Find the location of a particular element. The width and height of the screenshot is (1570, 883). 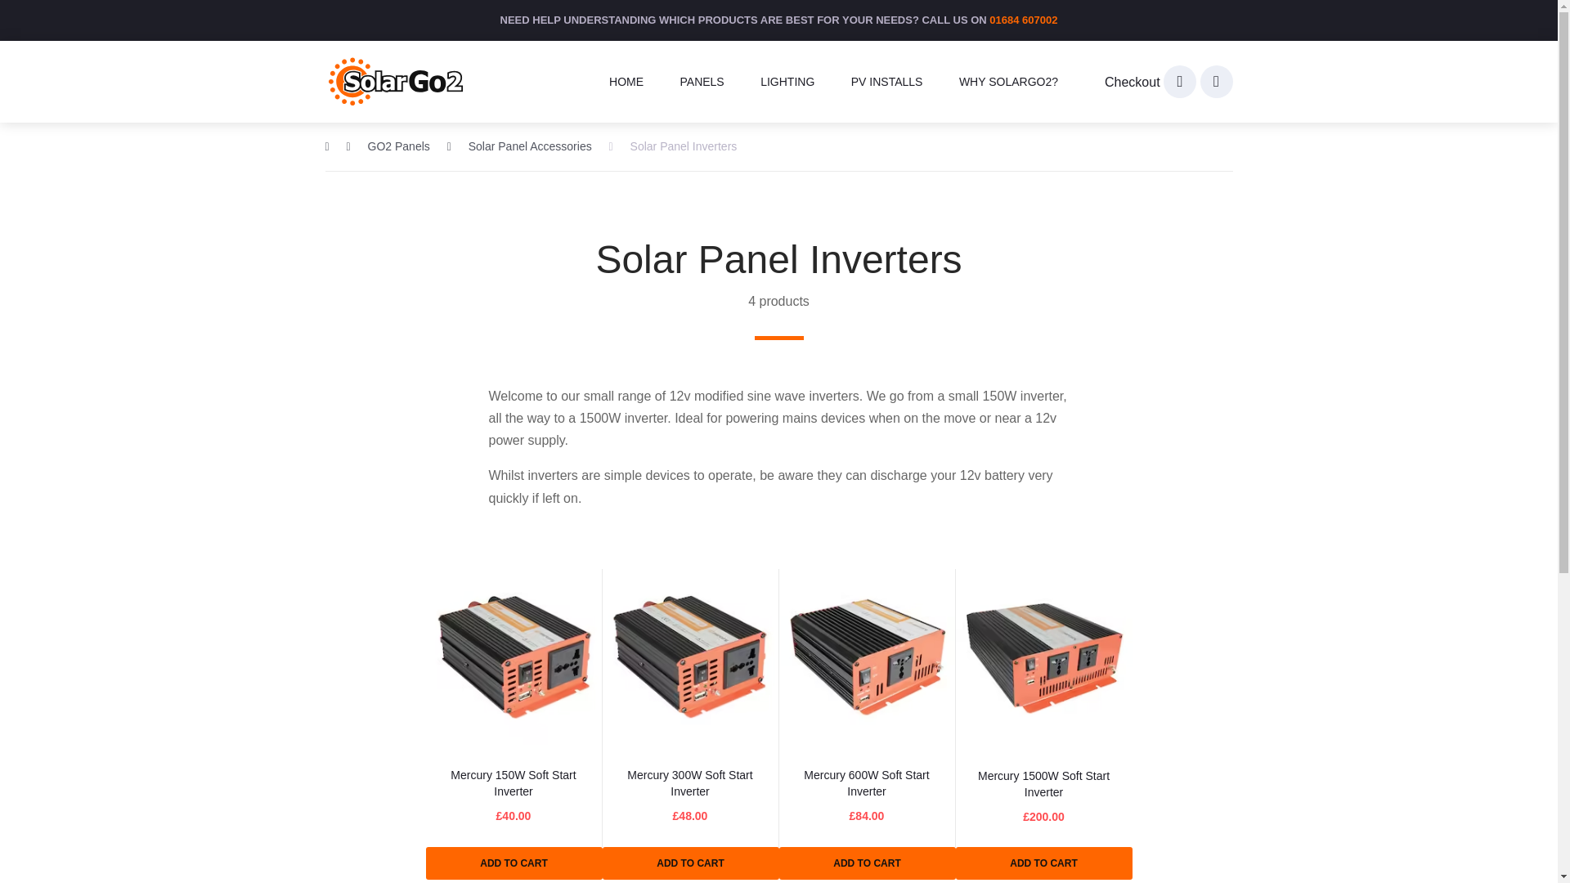

GO2 Panels is located at coordinates (388, 146).